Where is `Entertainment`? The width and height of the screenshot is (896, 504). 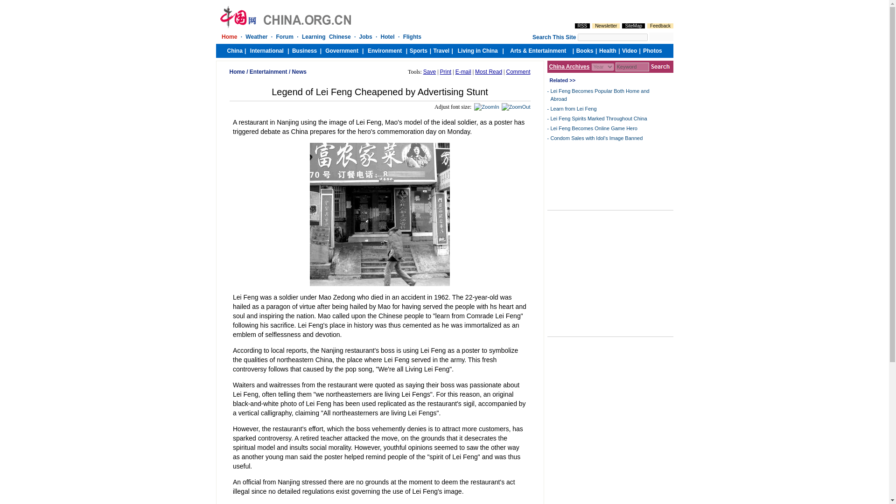
Entertainment is located at coordinates (269, 71).